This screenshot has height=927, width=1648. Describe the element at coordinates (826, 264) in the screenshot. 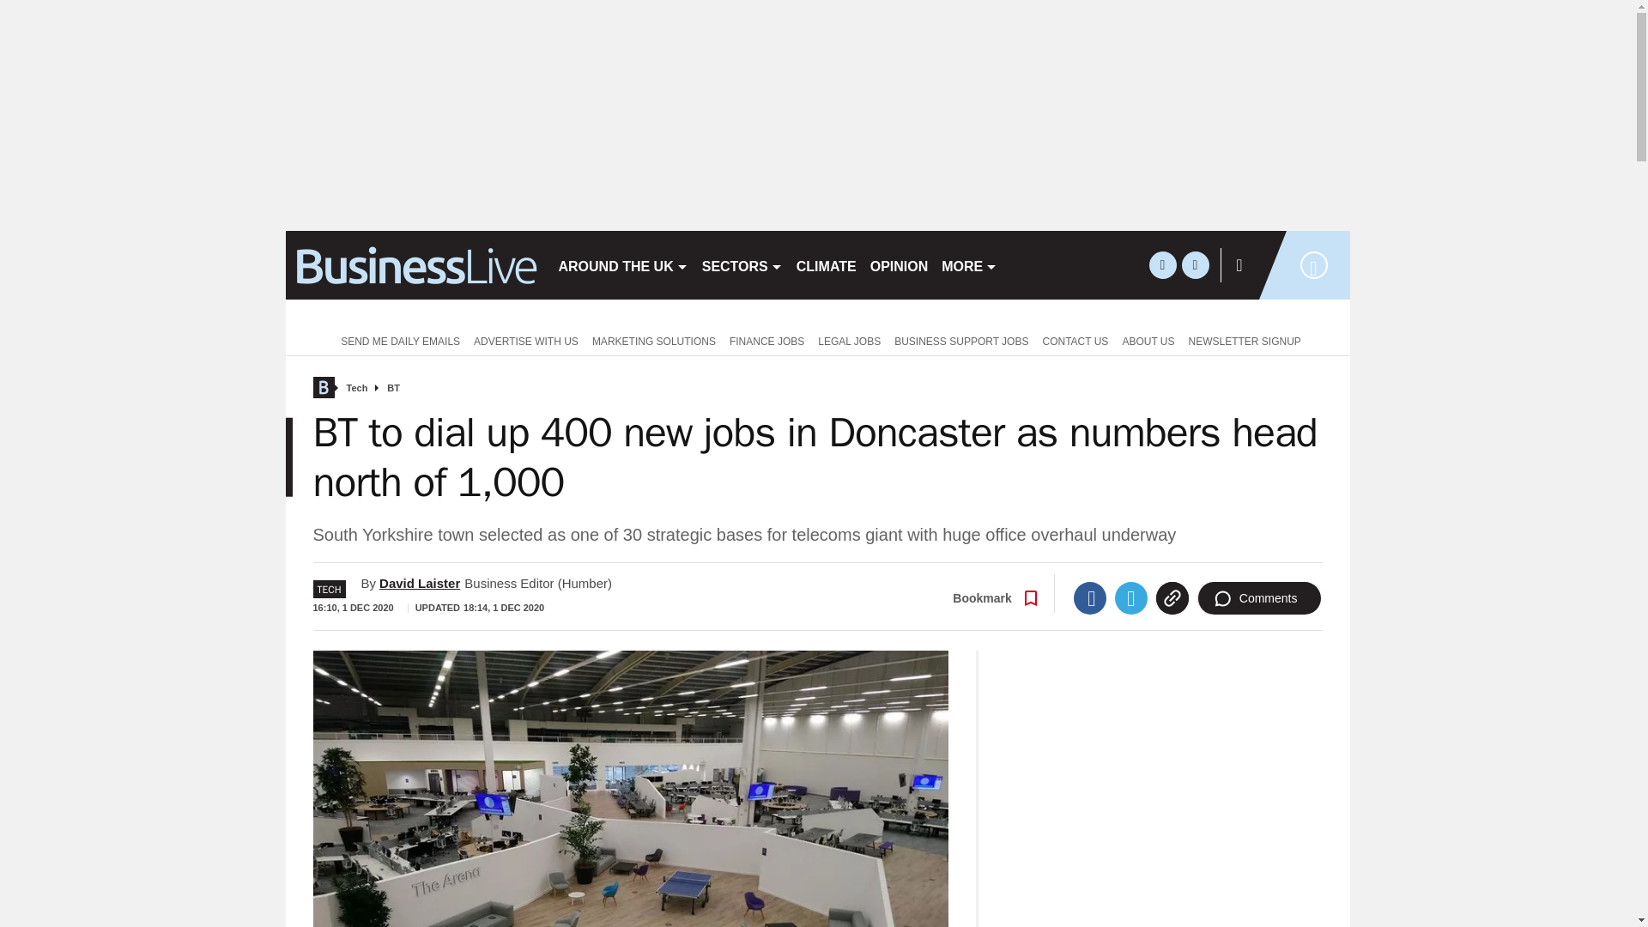

I see `CLIMATE` at that location.